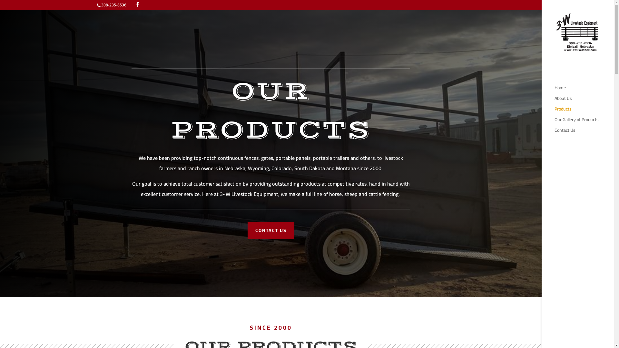 Image resolution: width=619 pixels, height=348 pixels. What do you see at coordinates (584, 91) in the screenshot?
I see `Home` at bounding box center [584, 91].